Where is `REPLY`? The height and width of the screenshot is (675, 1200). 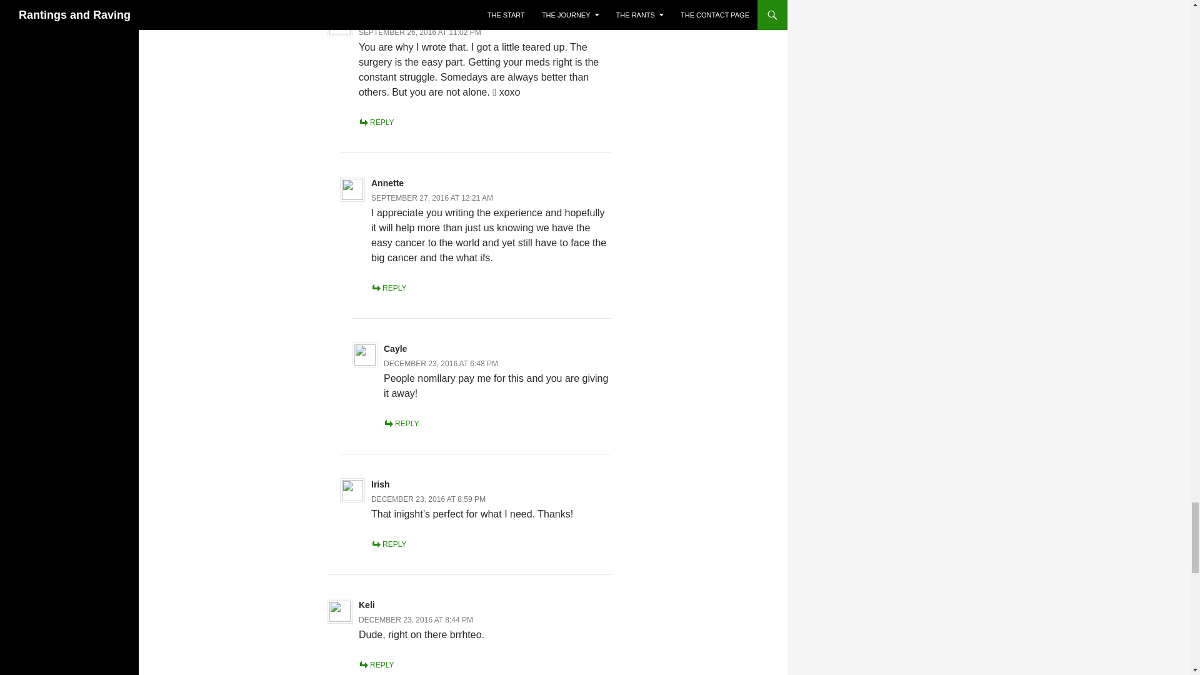
REPLY is located at coordinates (389, 287).